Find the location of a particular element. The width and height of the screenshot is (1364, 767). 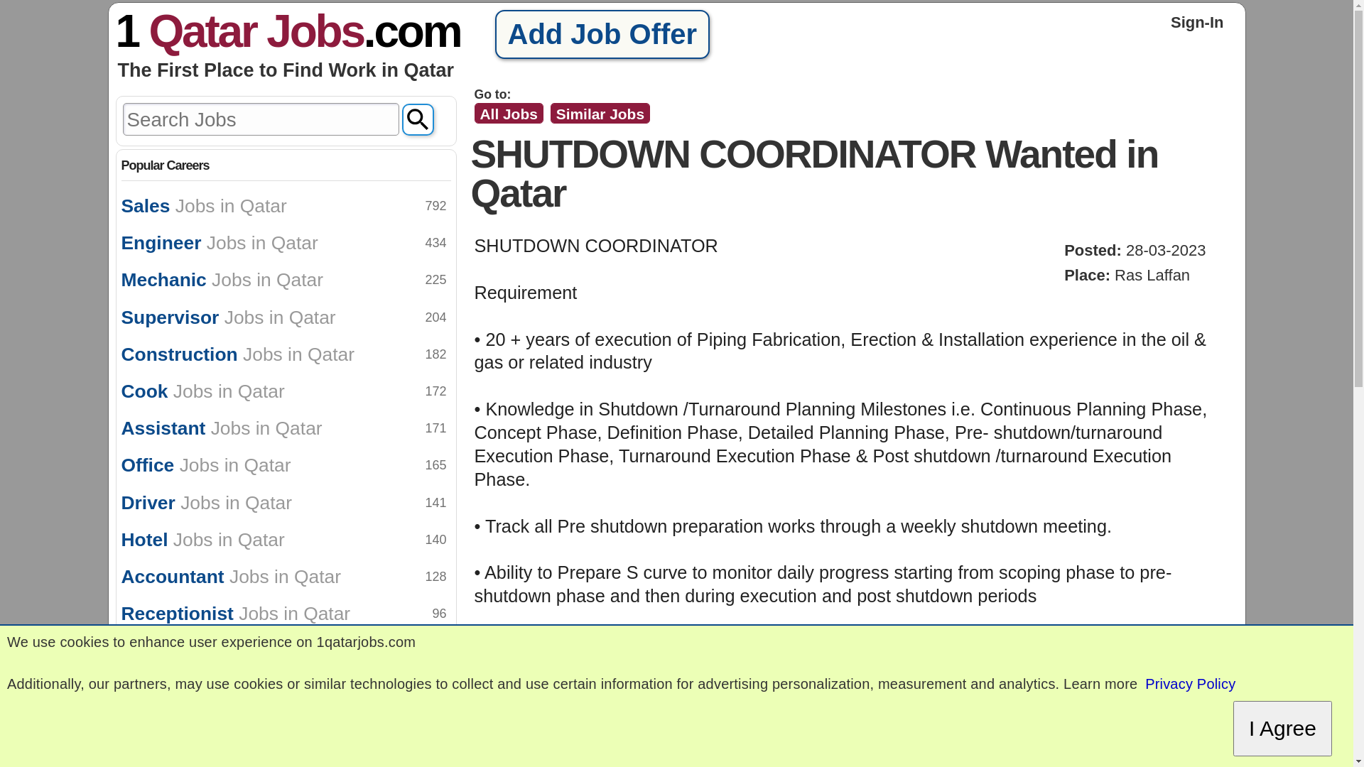

Office Jobs in Qatar
165 is located at coordinates (286, 465).